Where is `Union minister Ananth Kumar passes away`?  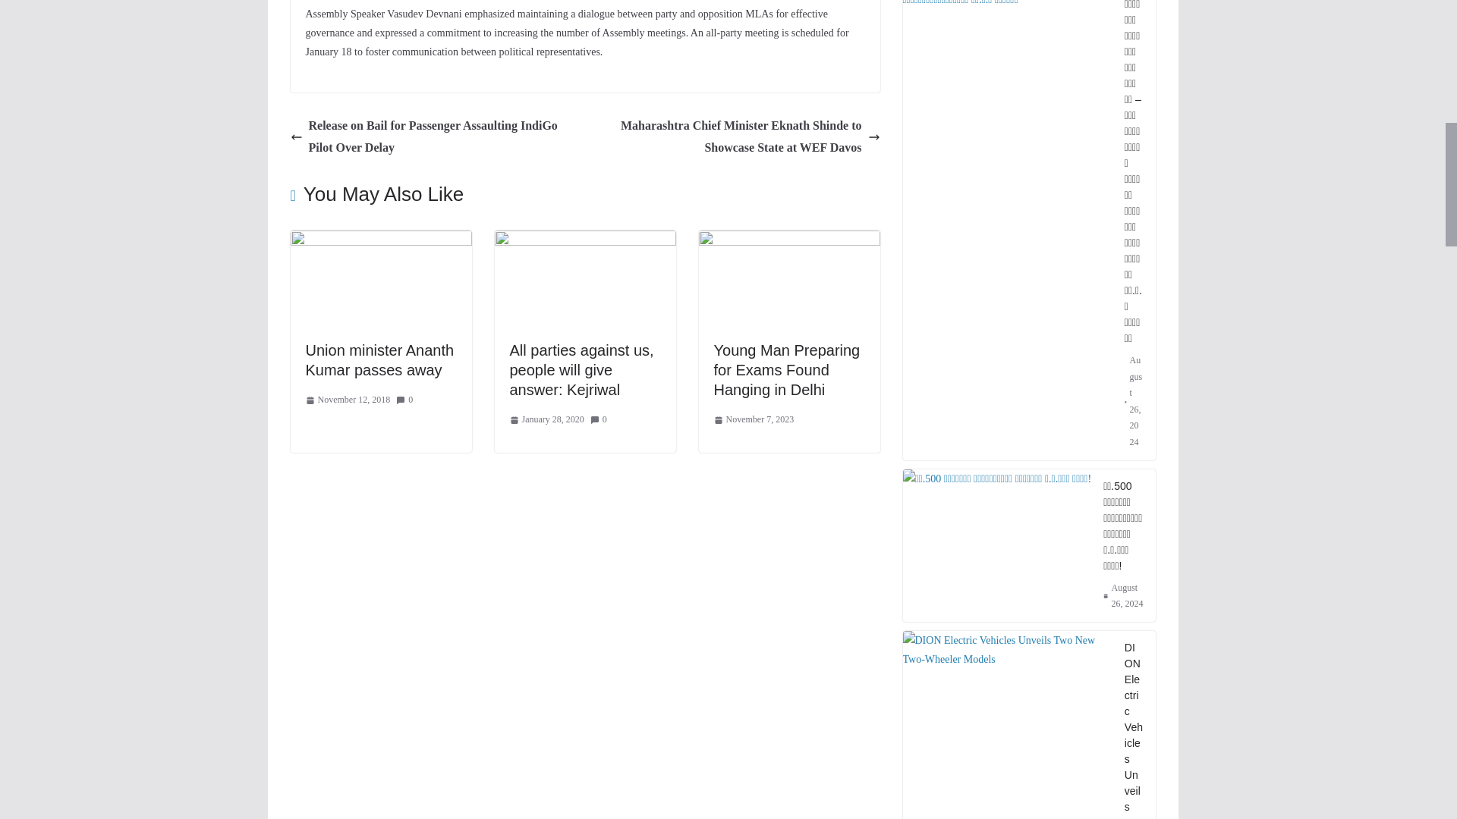 Union minister Ananth Kumar passes away is located at coordinates (379, 359).